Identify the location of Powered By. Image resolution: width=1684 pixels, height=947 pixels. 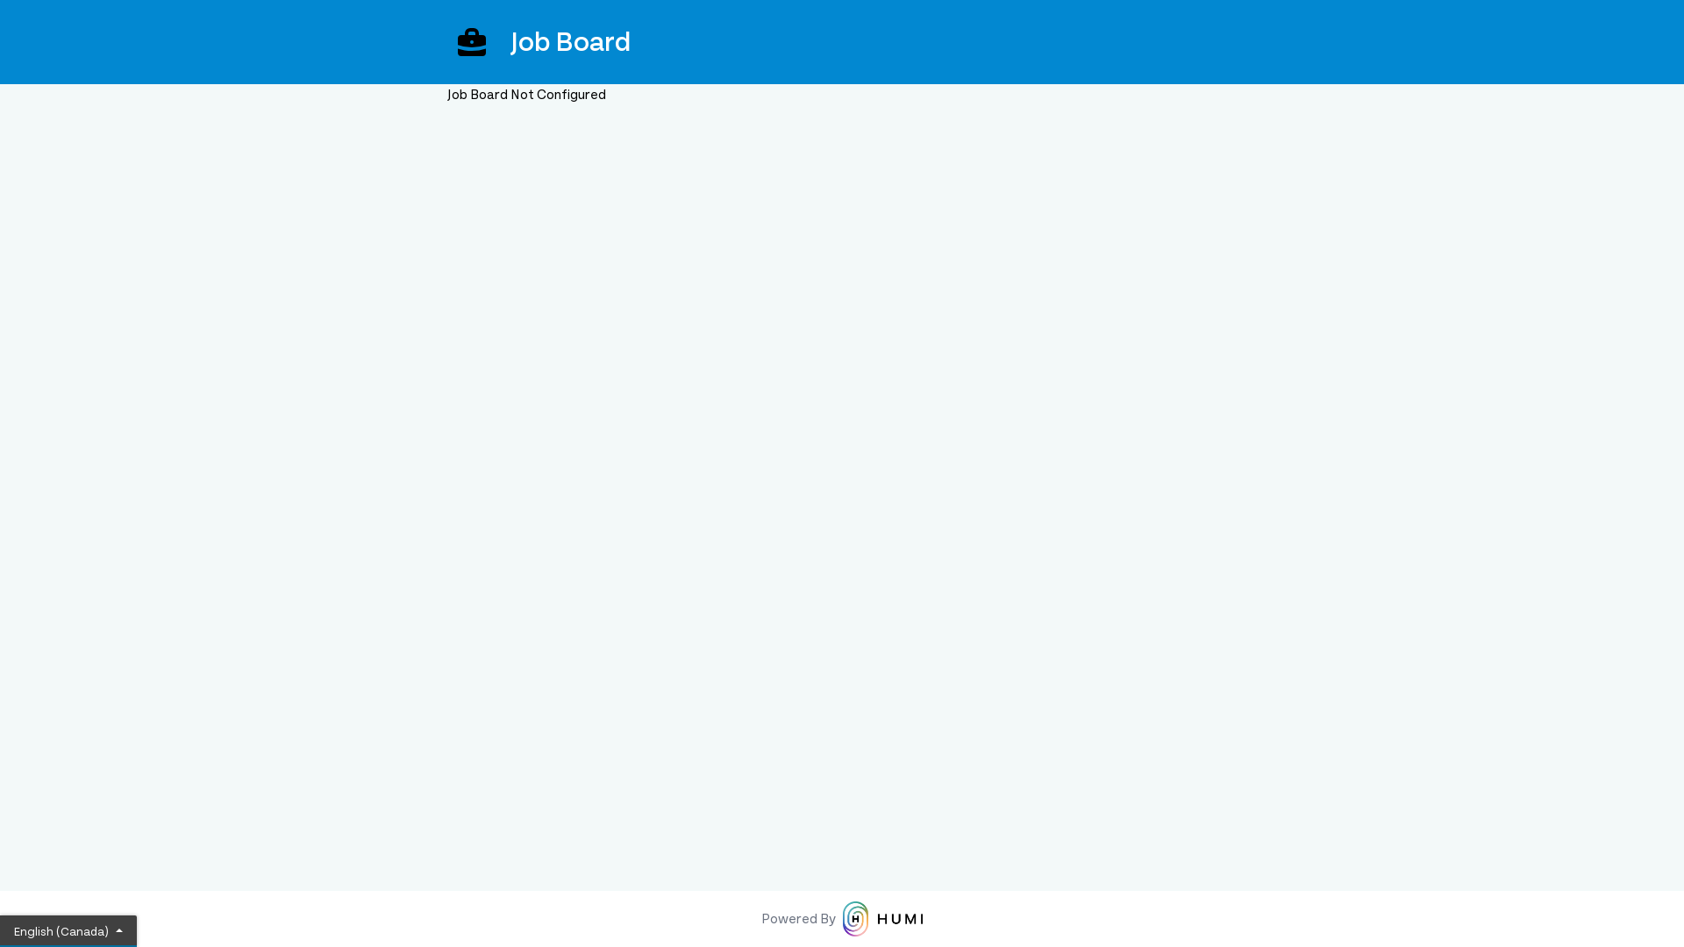
(842, 919).